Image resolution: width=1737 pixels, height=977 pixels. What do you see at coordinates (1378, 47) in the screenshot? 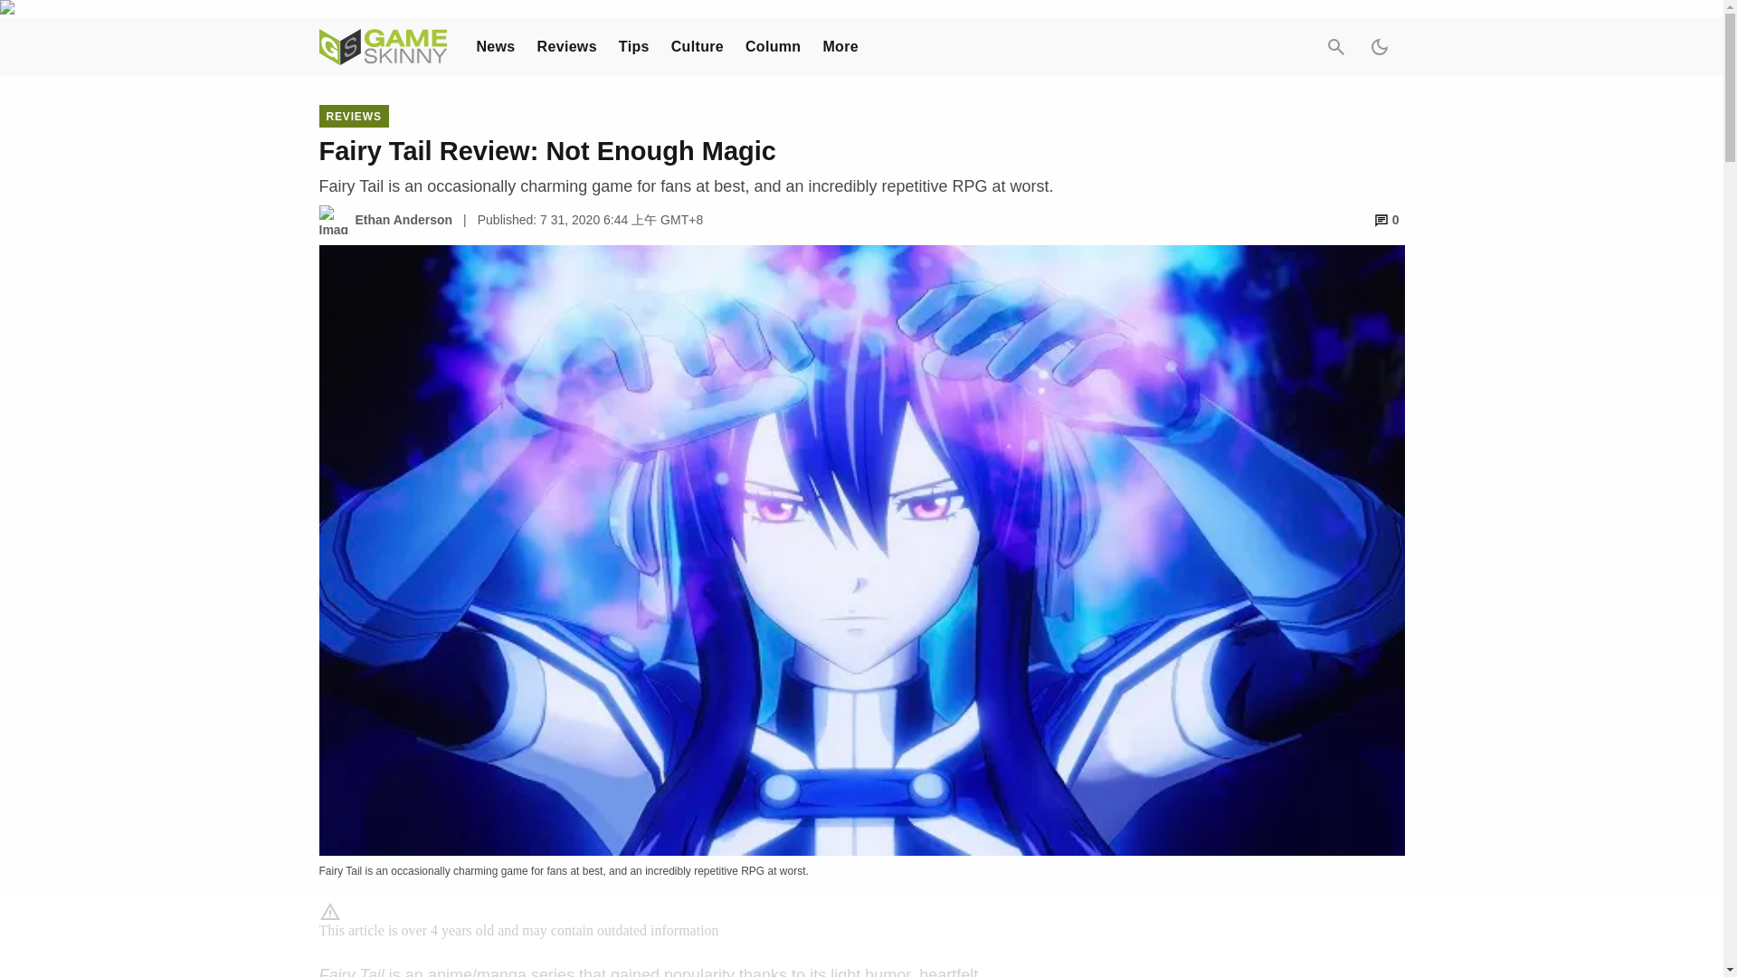
I see `Dark Mode` at bounding box center [1378, 47].